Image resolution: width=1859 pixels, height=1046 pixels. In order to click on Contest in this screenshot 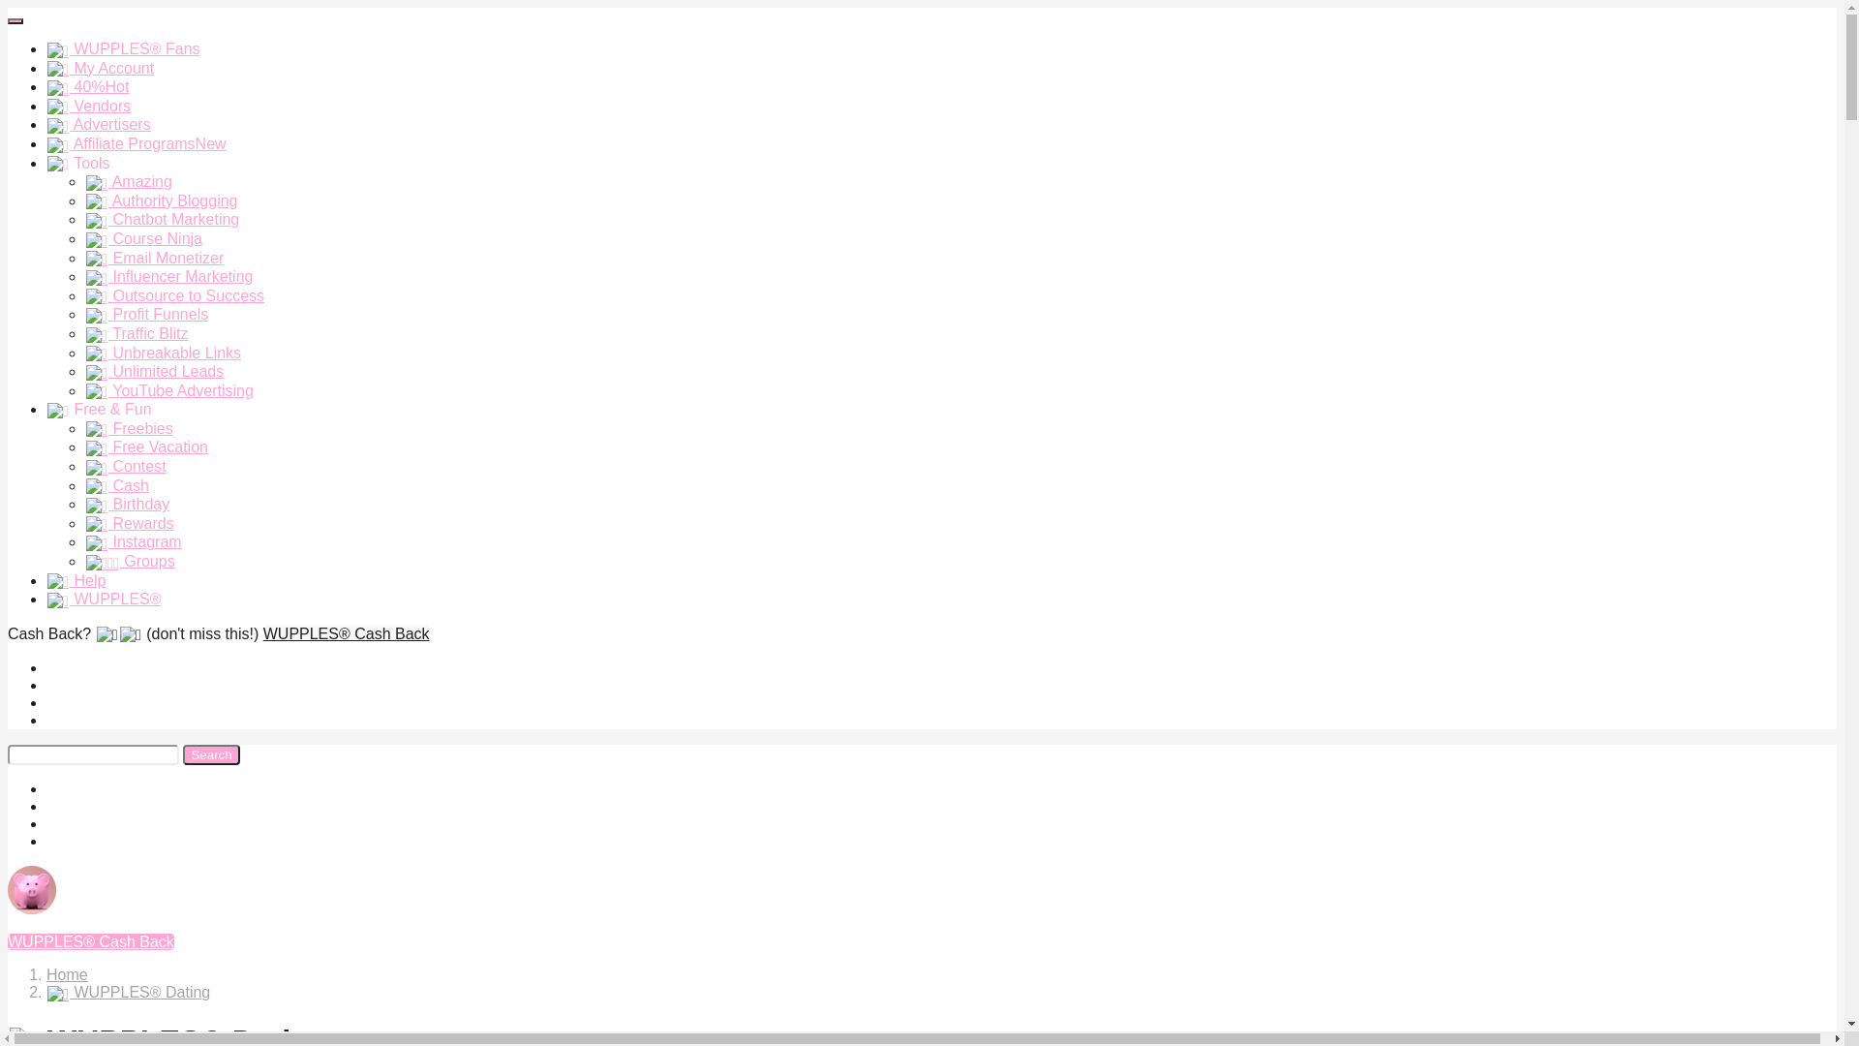, I will do `click(126, 467)`.